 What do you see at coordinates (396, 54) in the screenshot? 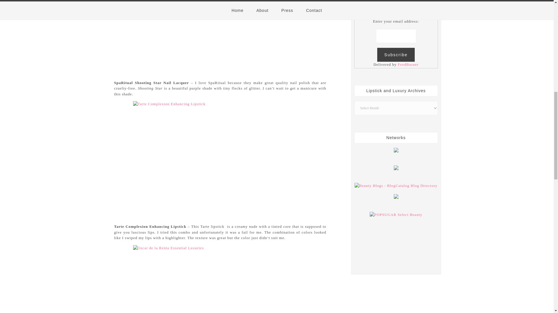
I see `Subscribe` at bounding box center [396, 54].